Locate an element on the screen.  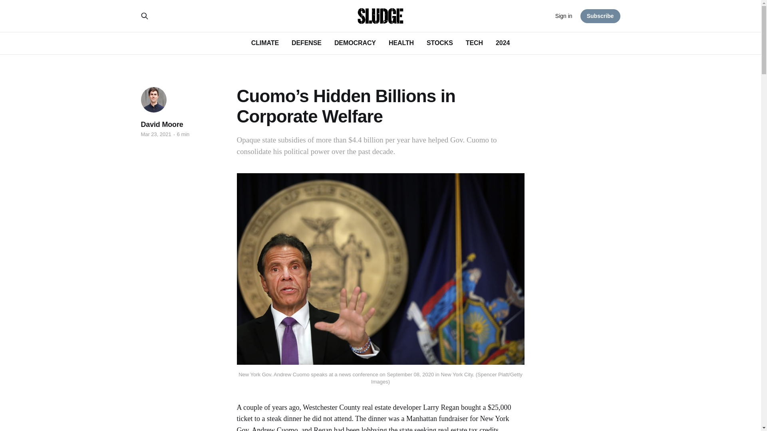
TECH is located at coordinates (474, 43).